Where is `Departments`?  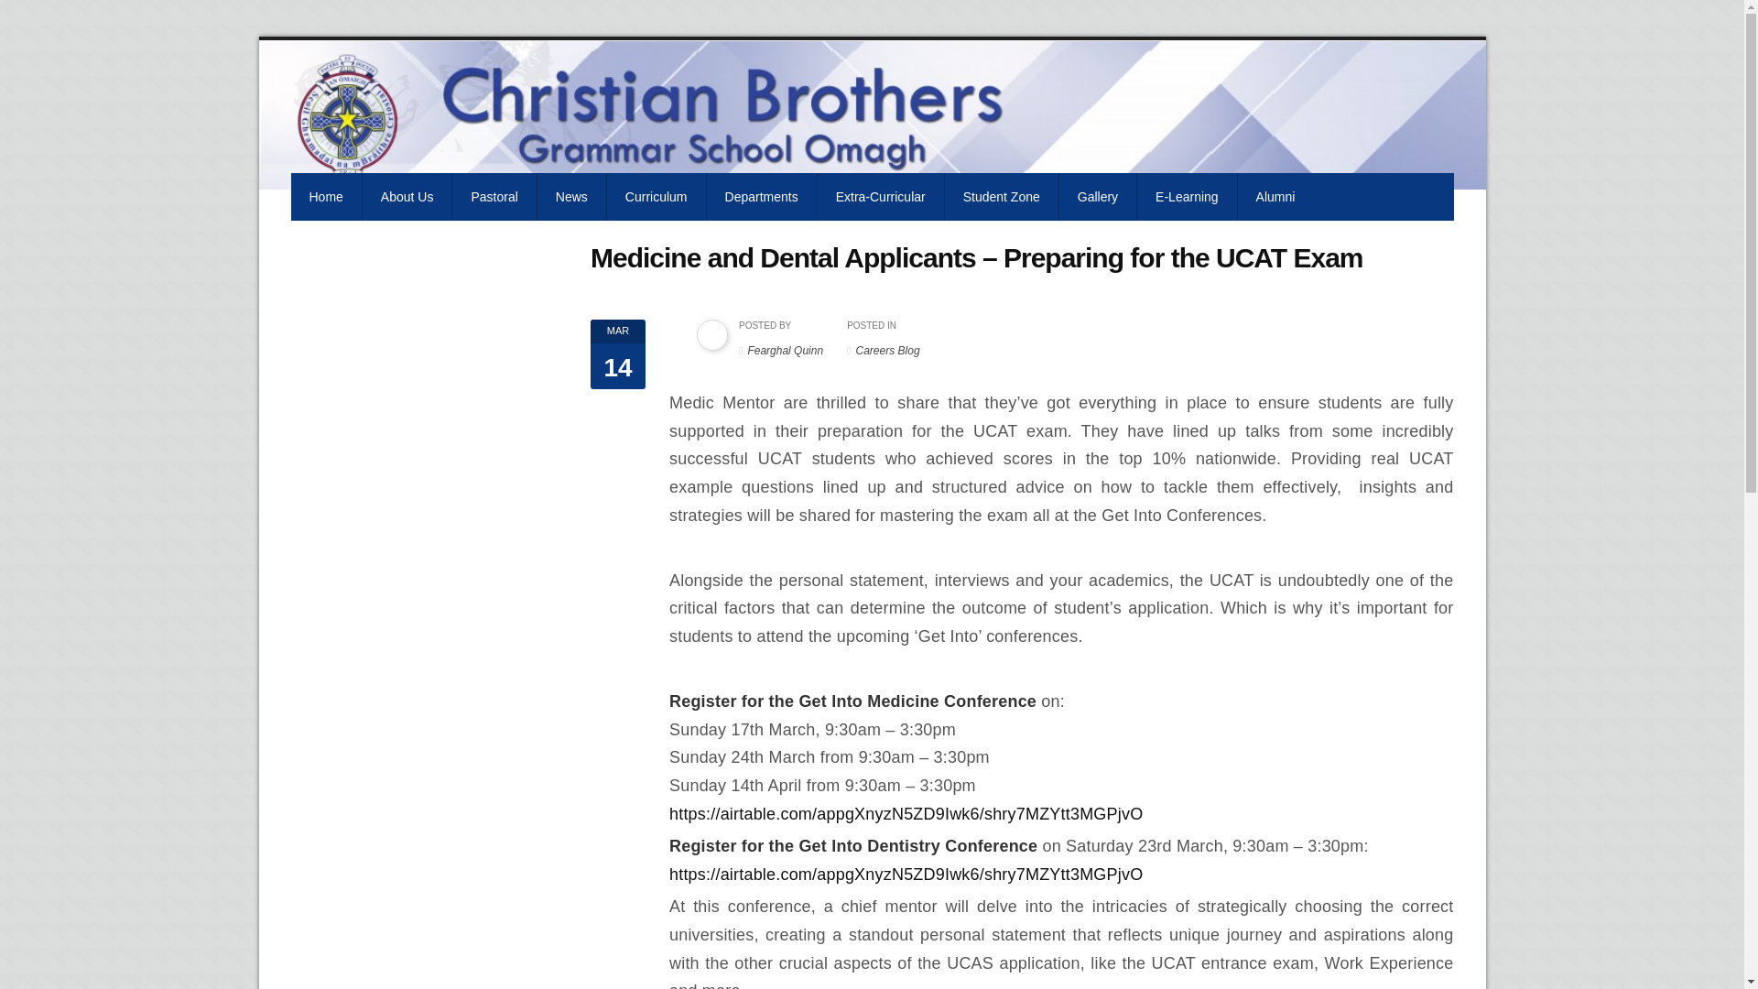 Departments is located at coordinates (762, 196).